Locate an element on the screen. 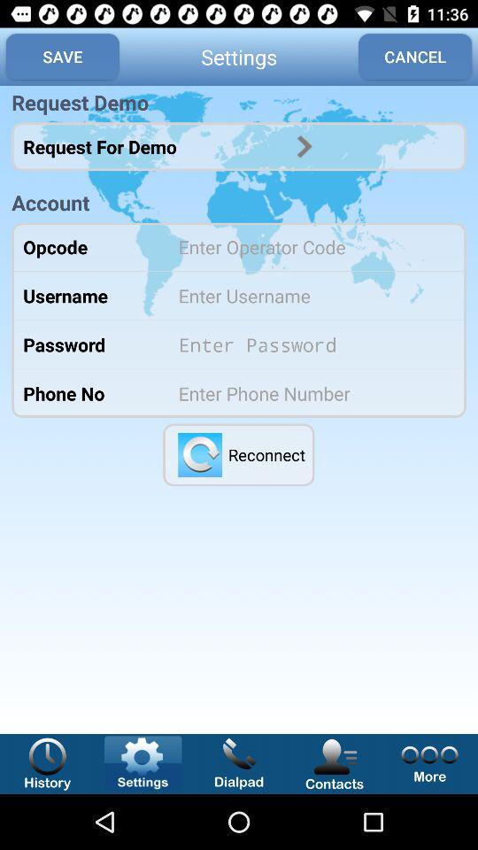 Image resolution: width=478 pixels, height=850 pixels. press request for demo is located at coordinates (305, 146).